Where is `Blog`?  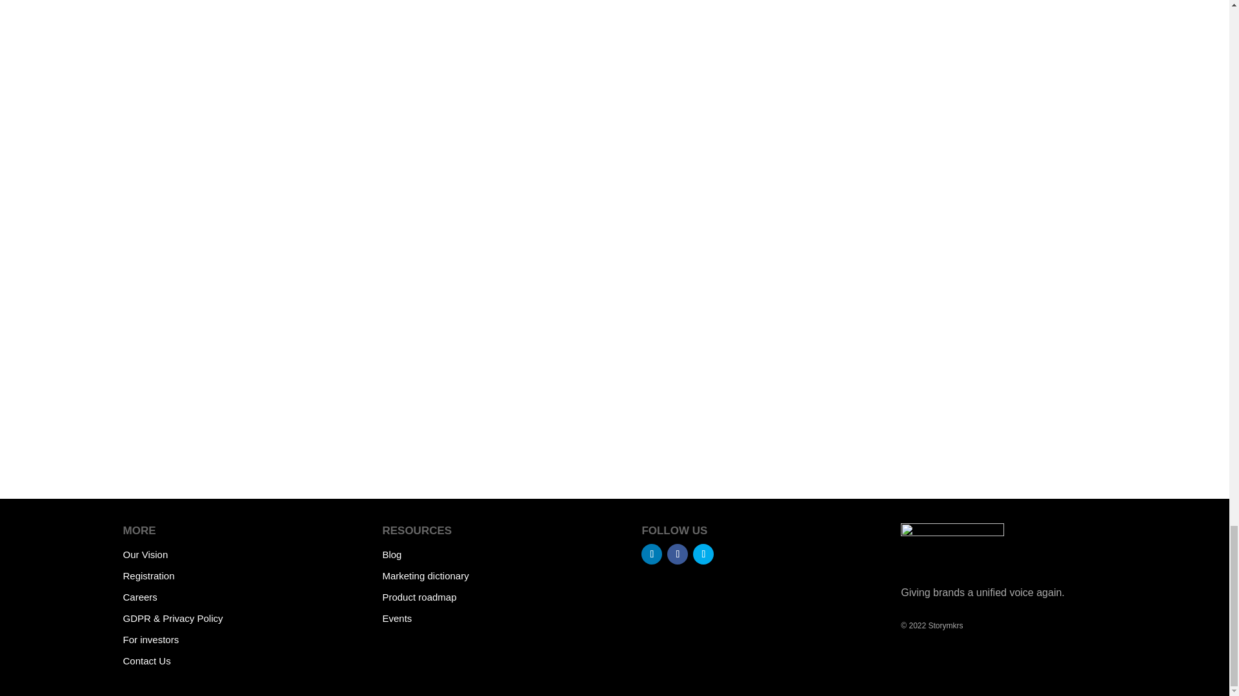 Blog is located at coordinates (391, 554).